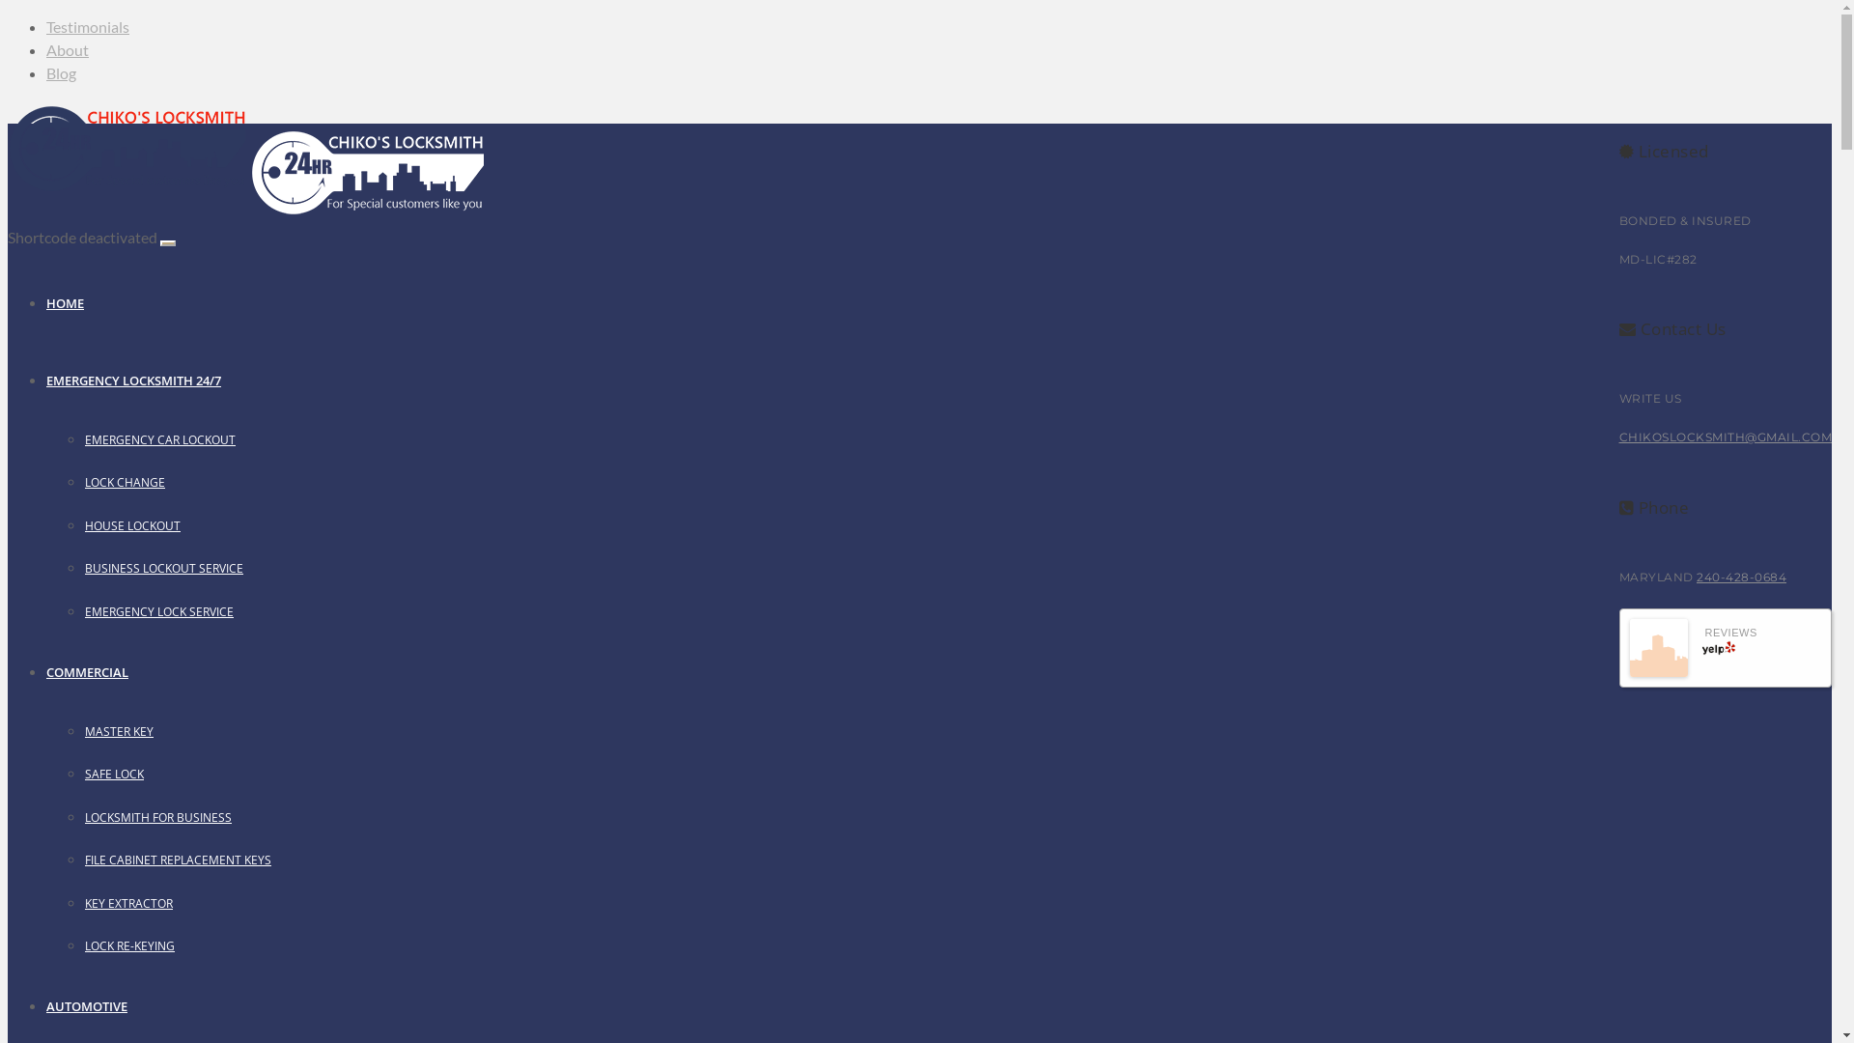  Describe the element at coordinates (1725, 437) in the screenshot. I see `CHIKOSLOCKSMITH@GMAIL.COM` at that location.